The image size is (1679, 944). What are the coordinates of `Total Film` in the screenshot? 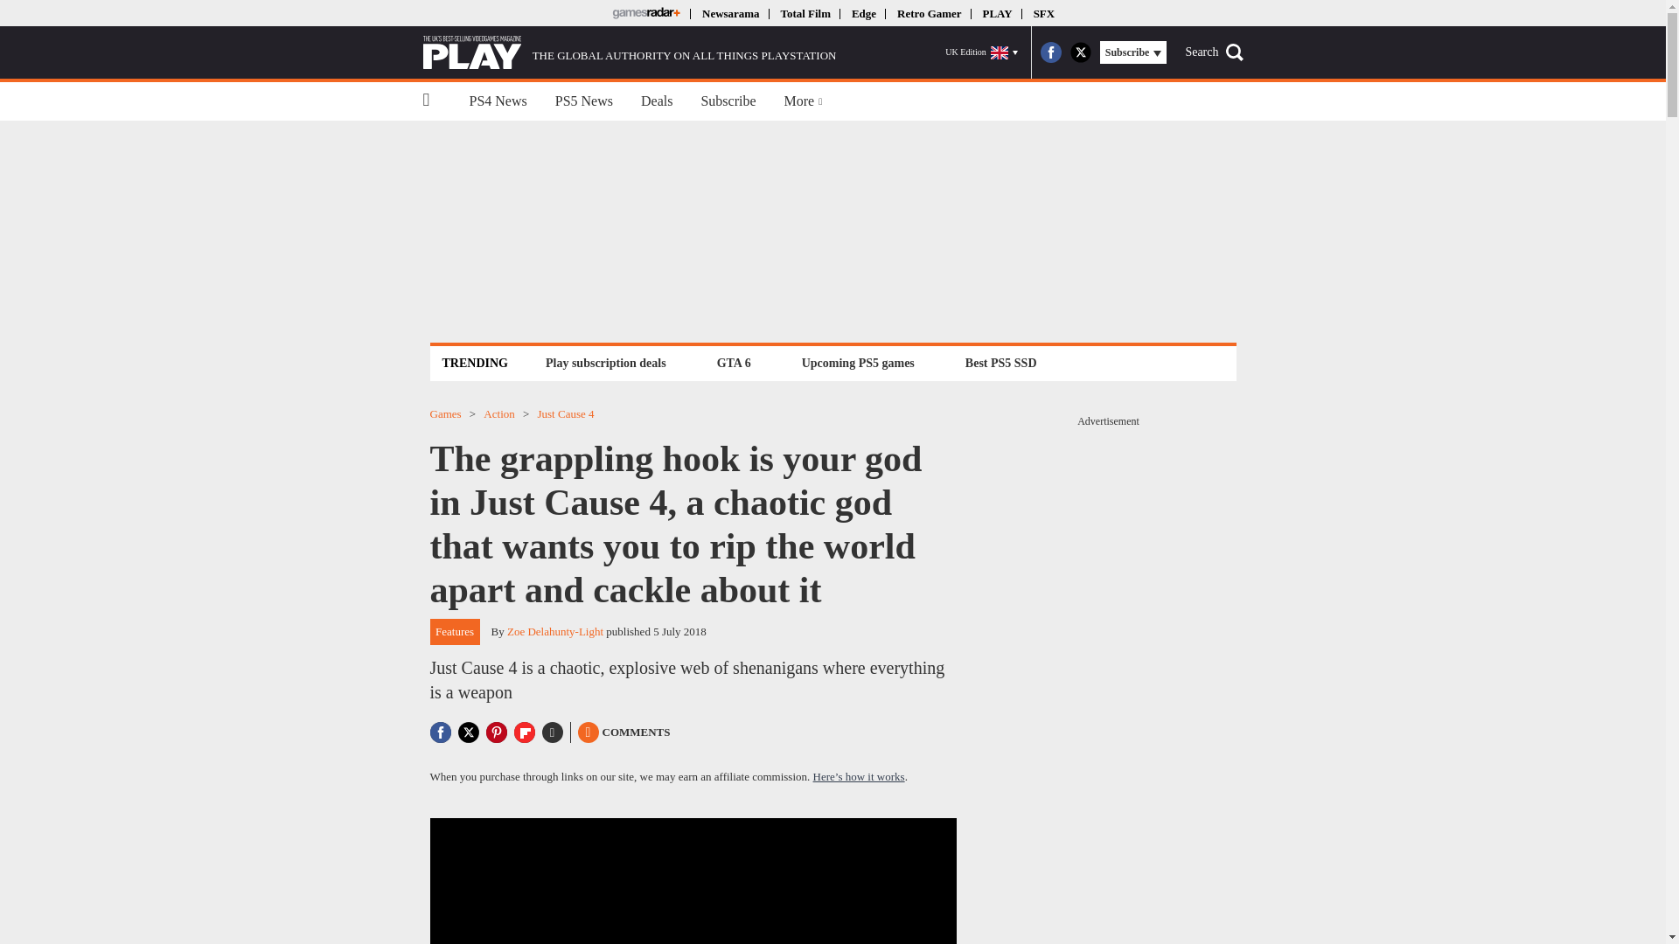 It's located at (805, 12).